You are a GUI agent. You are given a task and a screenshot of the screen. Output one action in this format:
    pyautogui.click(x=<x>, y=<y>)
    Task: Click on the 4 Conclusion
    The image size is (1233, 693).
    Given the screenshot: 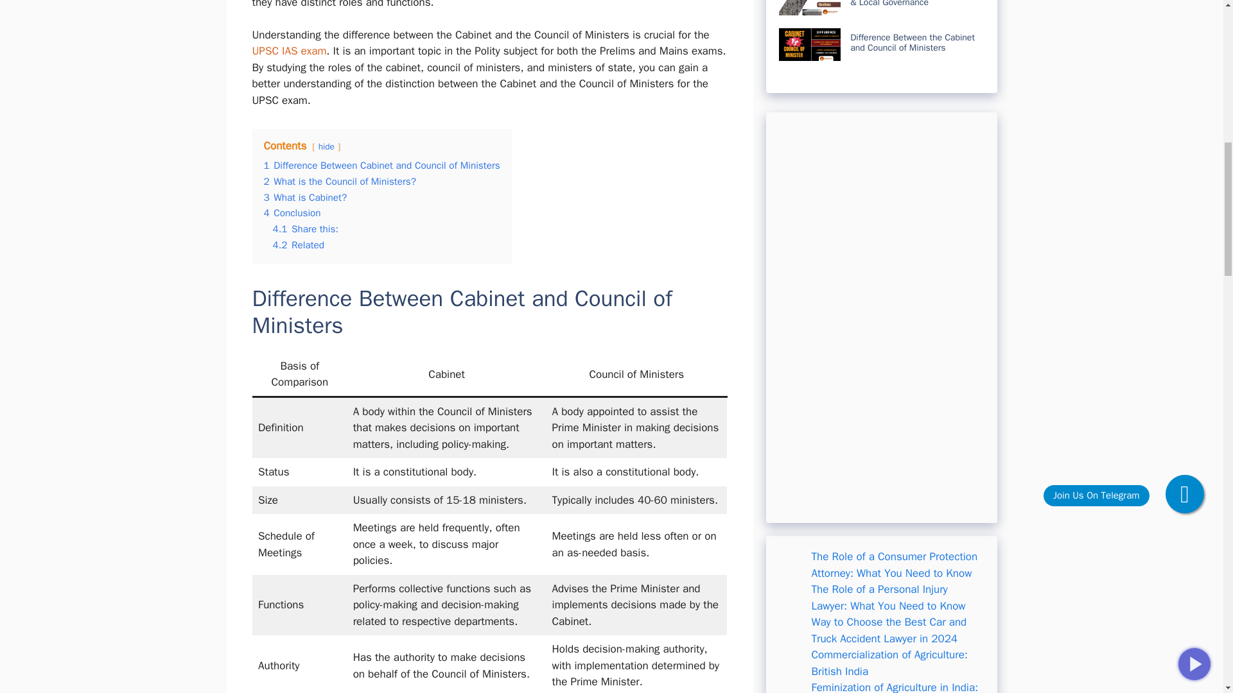 What is the action you would take?
    pyautogui.click(x=292, y=213)
    